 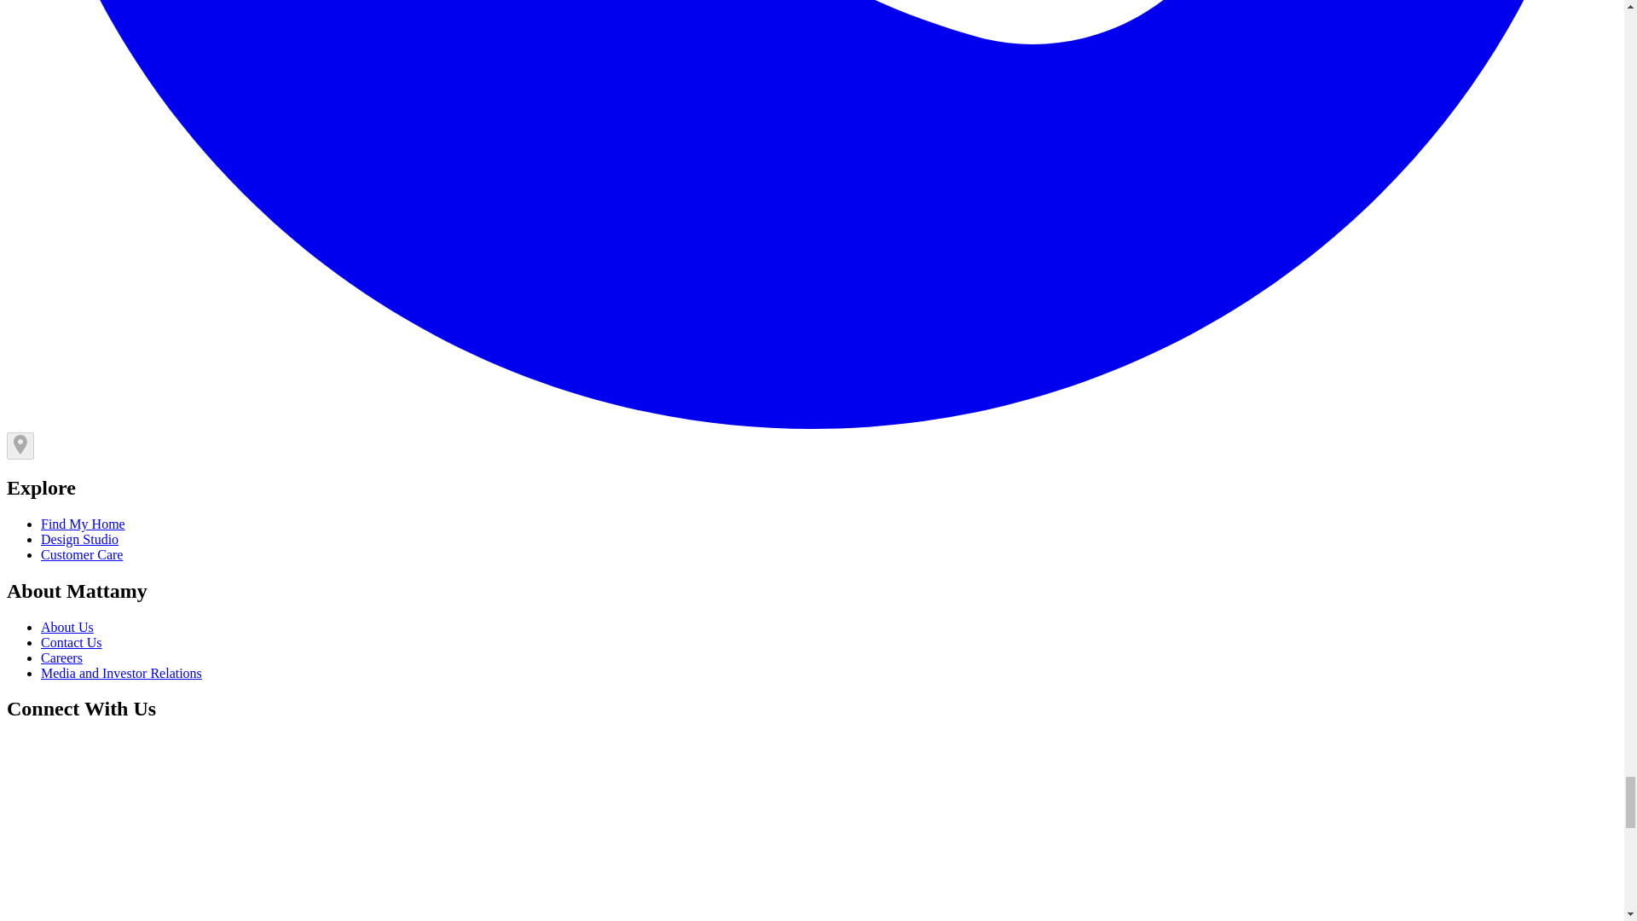 I want to click on About Us, so click(x=67, y=627).